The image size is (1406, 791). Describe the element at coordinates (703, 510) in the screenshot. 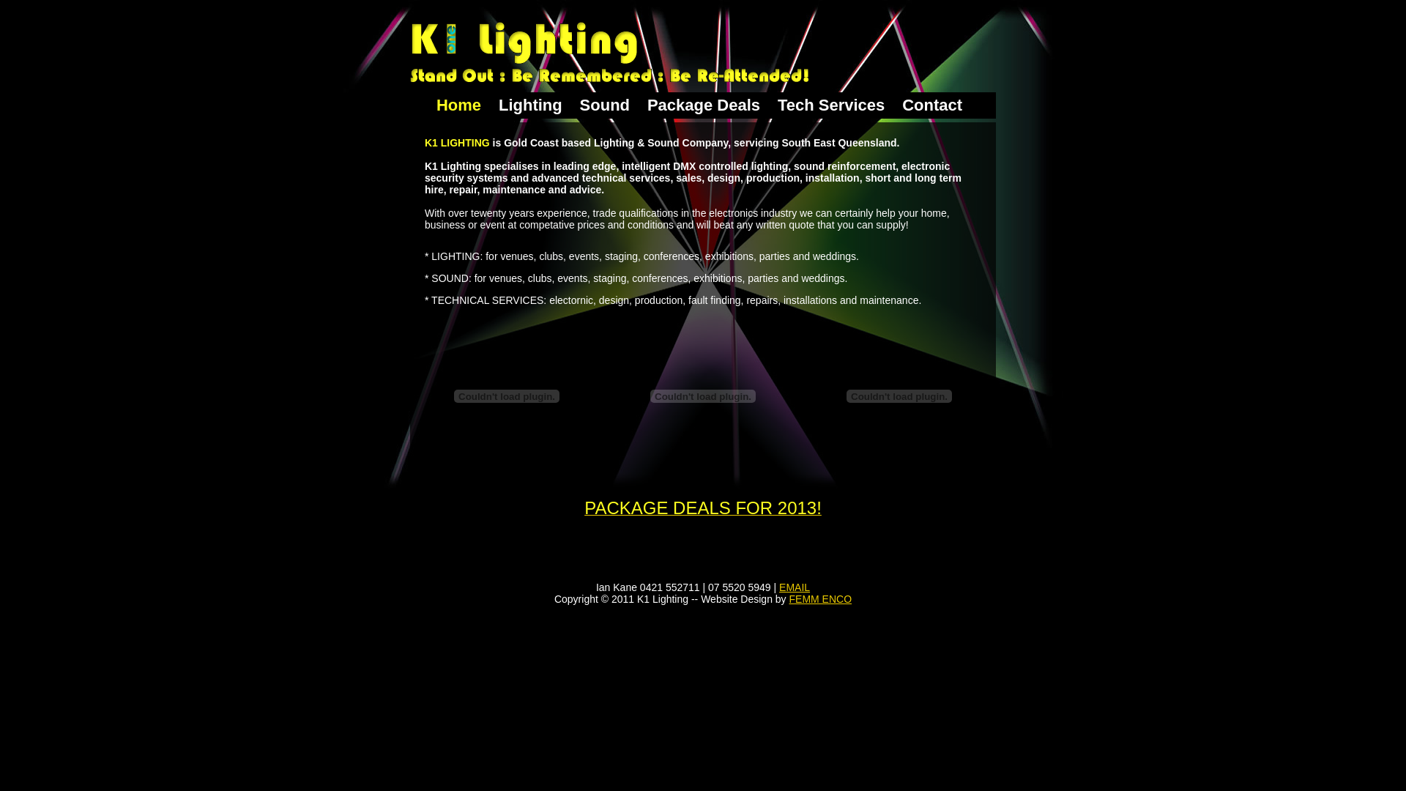

I see `PACKAGE DEALS FOR 2013!` at that location.